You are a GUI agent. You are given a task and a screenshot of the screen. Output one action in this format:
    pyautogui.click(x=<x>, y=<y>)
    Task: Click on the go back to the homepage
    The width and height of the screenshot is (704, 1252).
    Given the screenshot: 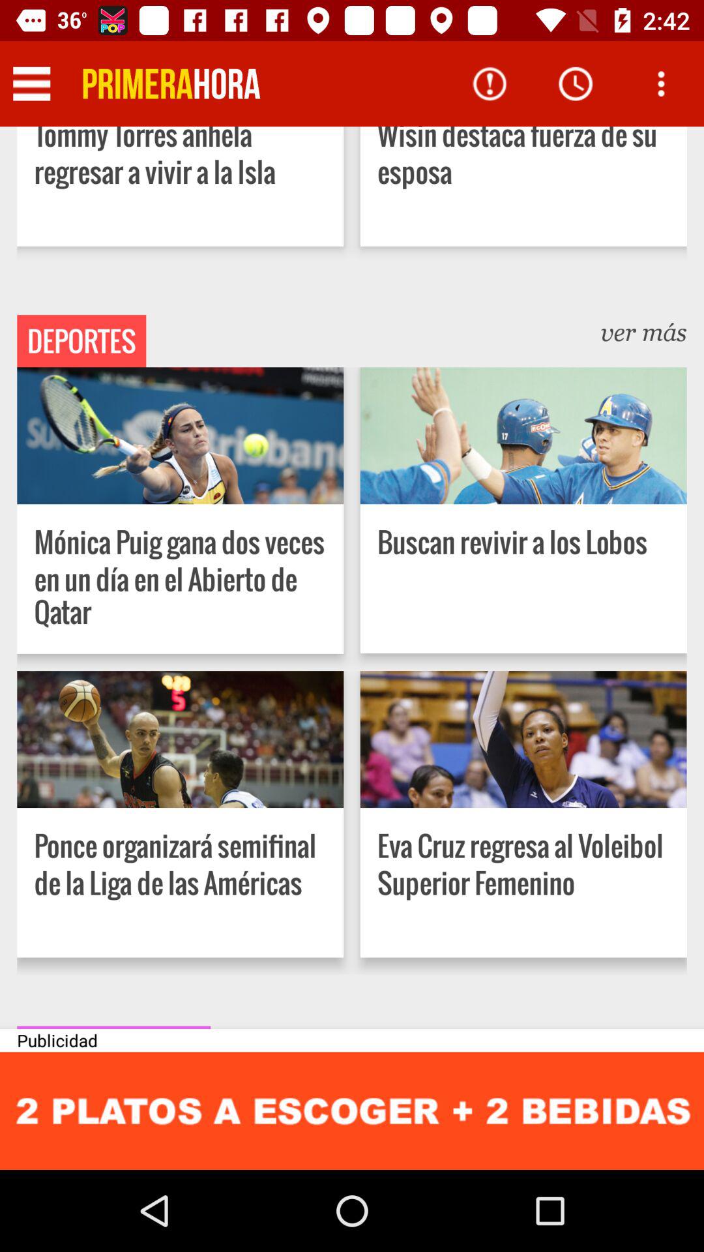 What is the action you would take?
    pyautogui.click(x=171, y=83)
    